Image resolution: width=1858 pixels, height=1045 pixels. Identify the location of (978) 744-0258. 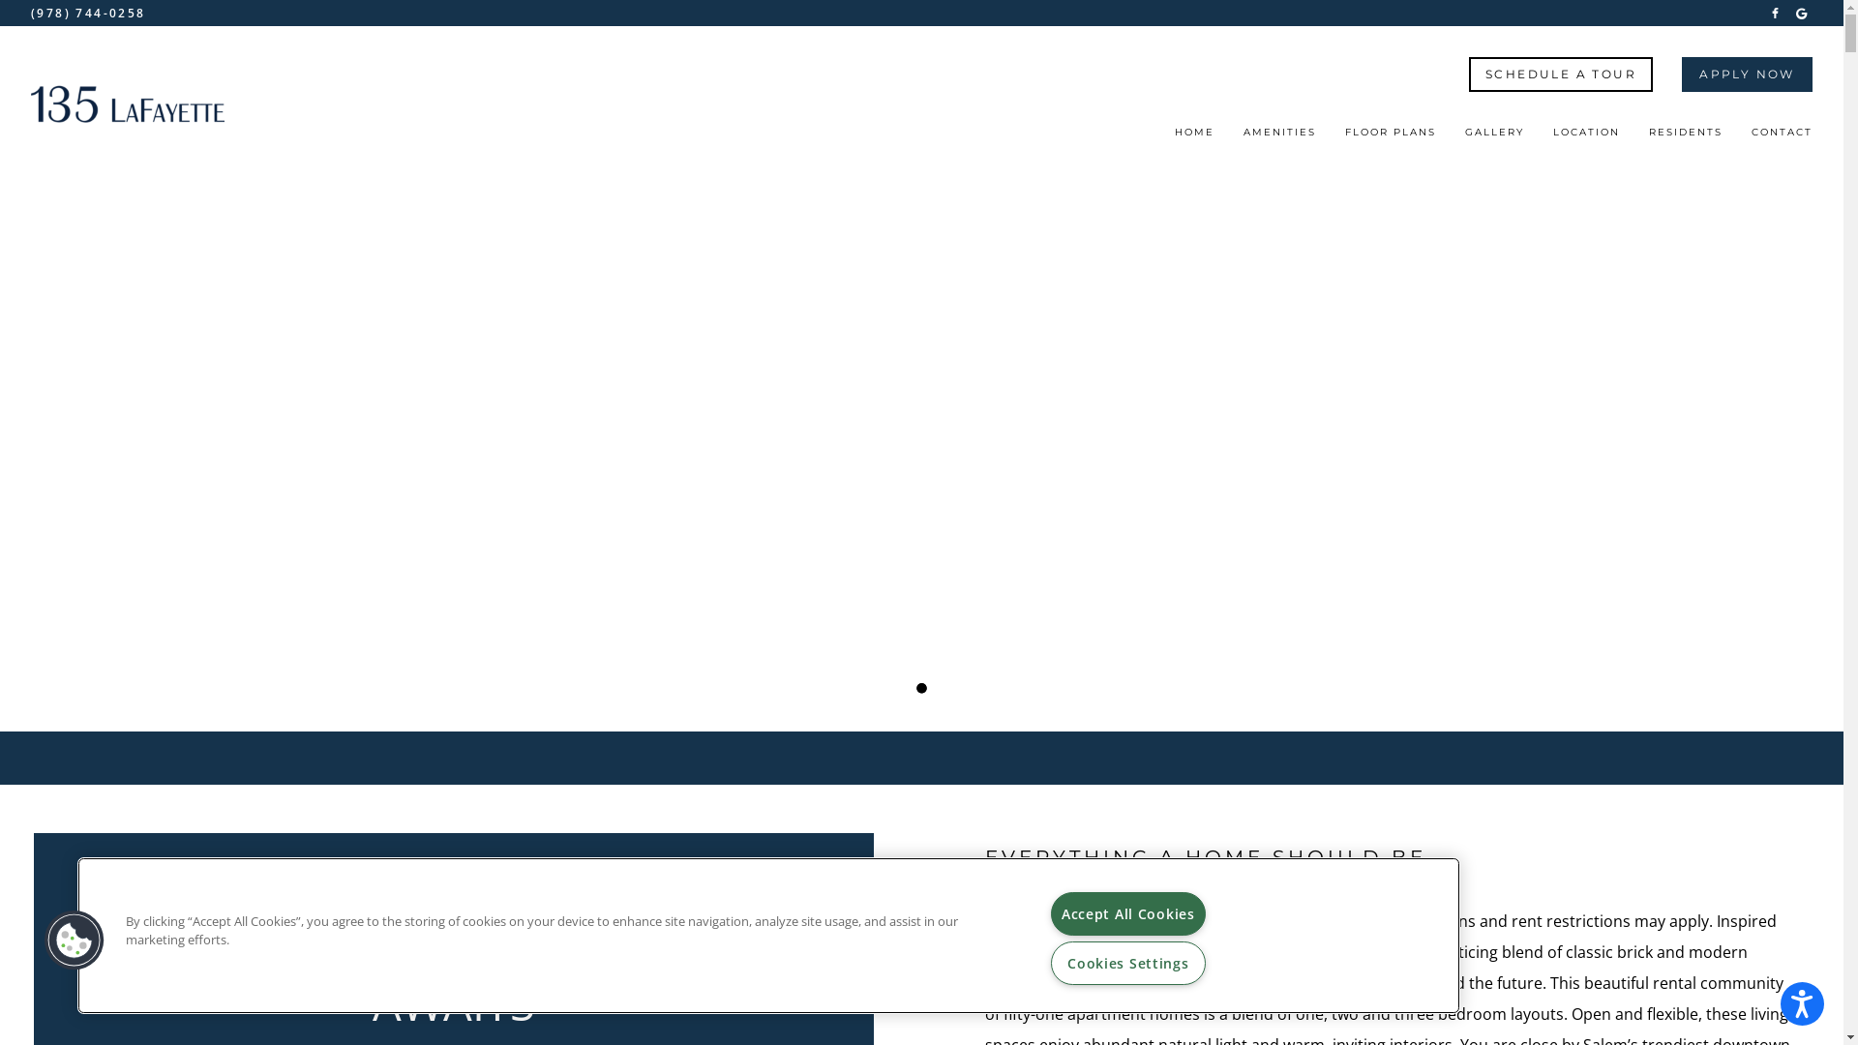
(89, 14).